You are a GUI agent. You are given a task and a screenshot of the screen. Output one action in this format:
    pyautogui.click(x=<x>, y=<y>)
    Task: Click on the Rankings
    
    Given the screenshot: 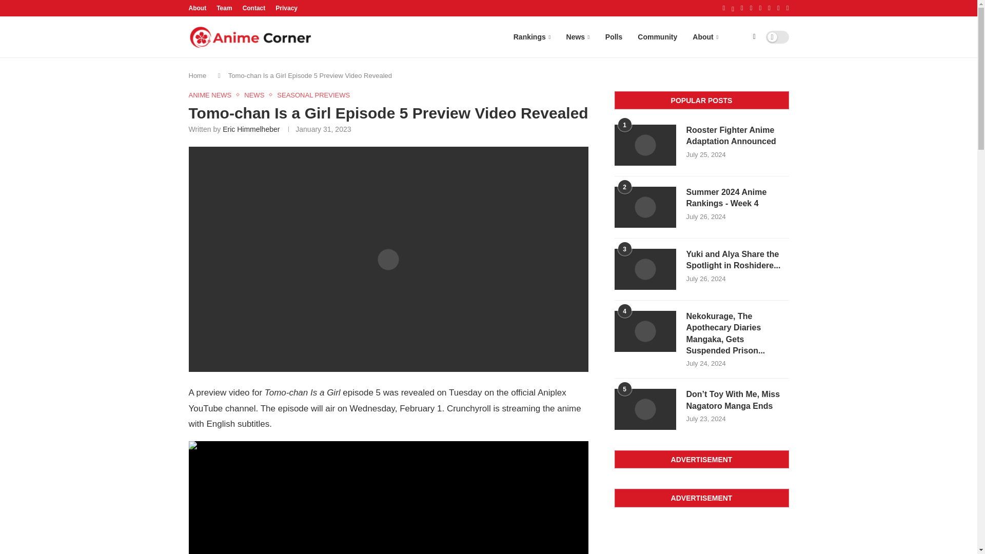 What is the action you would take?
    pyautogui.click(x=532, y=37)
    